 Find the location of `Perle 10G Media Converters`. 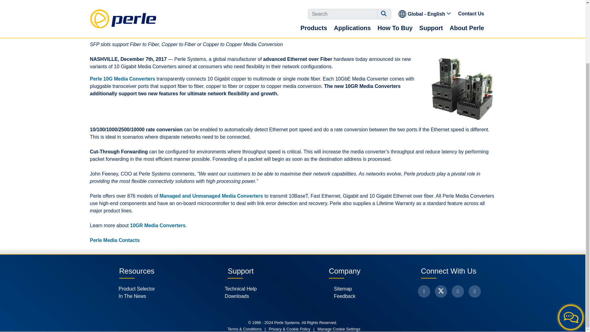

Perle 10G Media Converters is located at coordinates (122, 79).